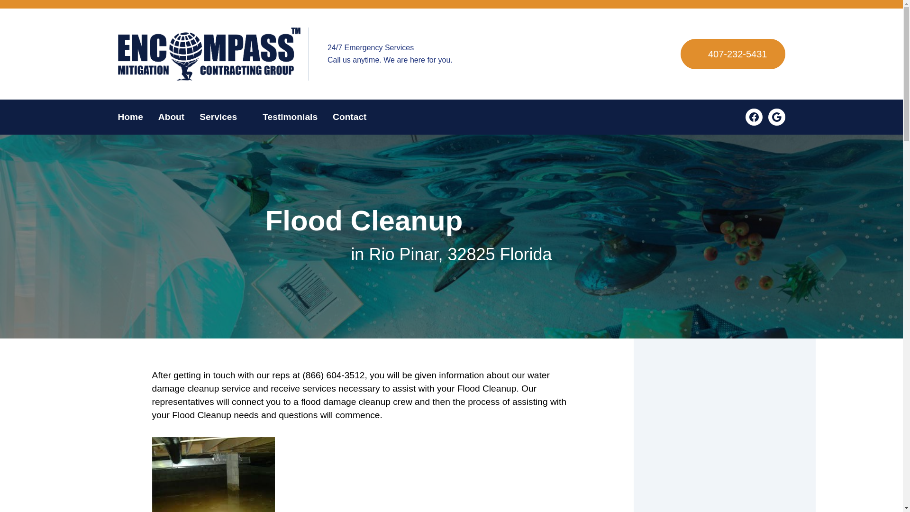 This screenshot has width=910, height=512. Describe the element at coordinates (290, 117) in the screenshot. I see `Testimonials` at that location.